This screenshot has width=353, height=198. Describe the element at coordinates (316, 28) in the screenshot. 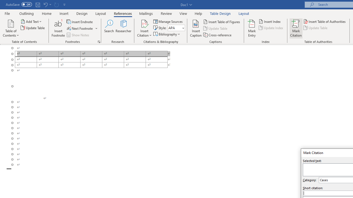

I see `Update Table` at that location.